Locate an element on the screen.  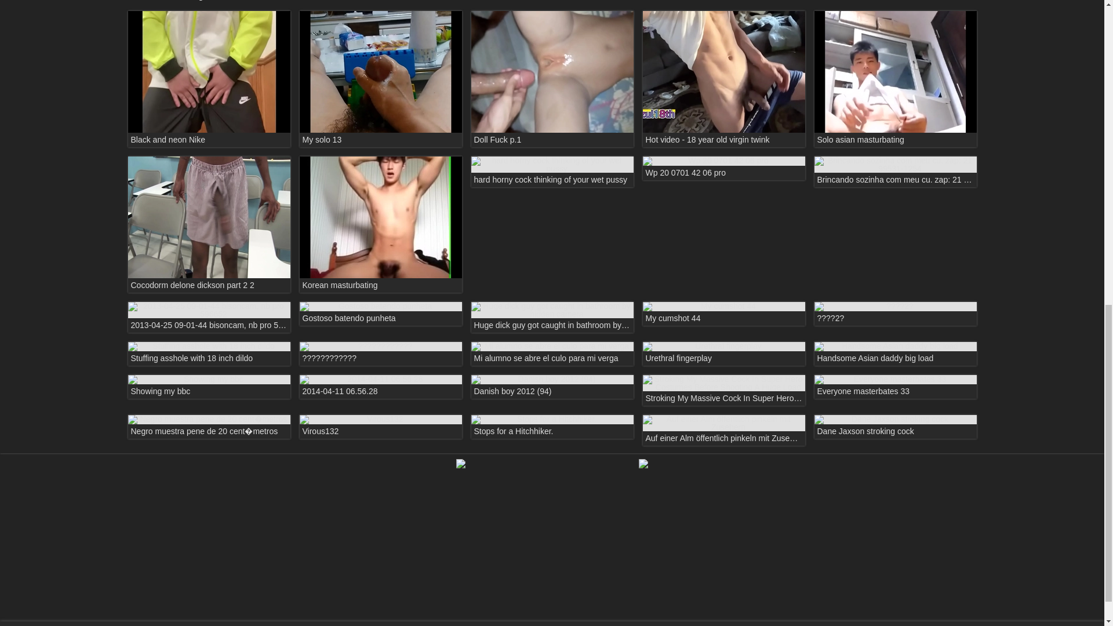
Gostoso batendo punheta is located at coordinates (380, 313).